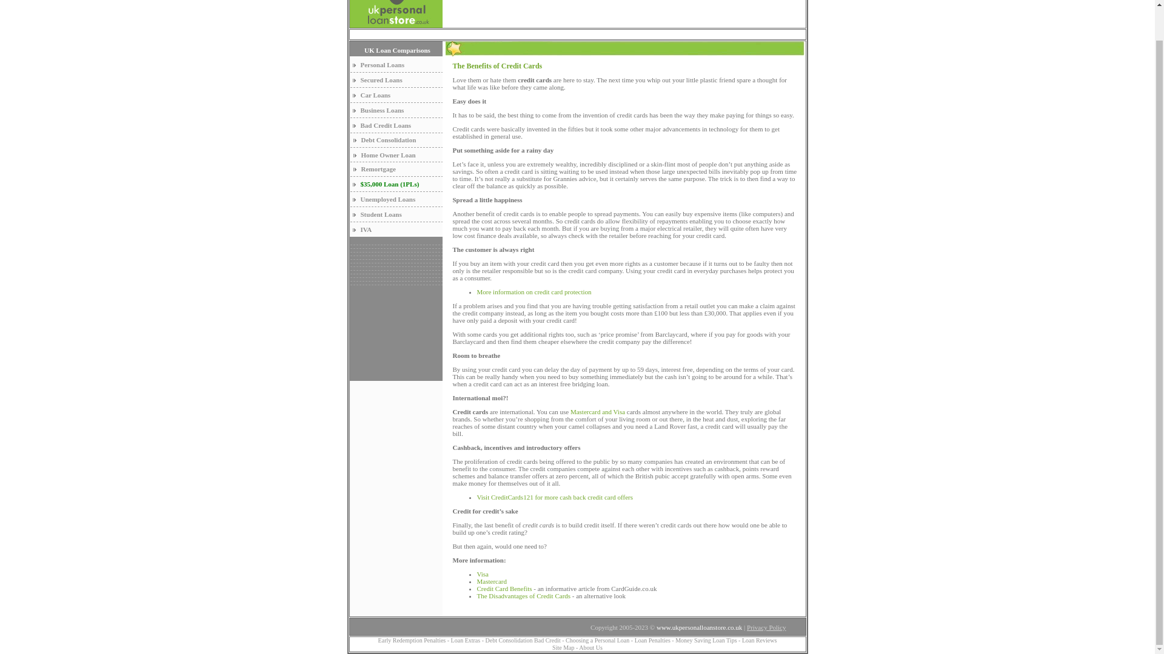 The image size is (1164, 654). Describe the element at coordinates (412, 639) in the screenshot. I see `Early Redemption Penalties` at that location.